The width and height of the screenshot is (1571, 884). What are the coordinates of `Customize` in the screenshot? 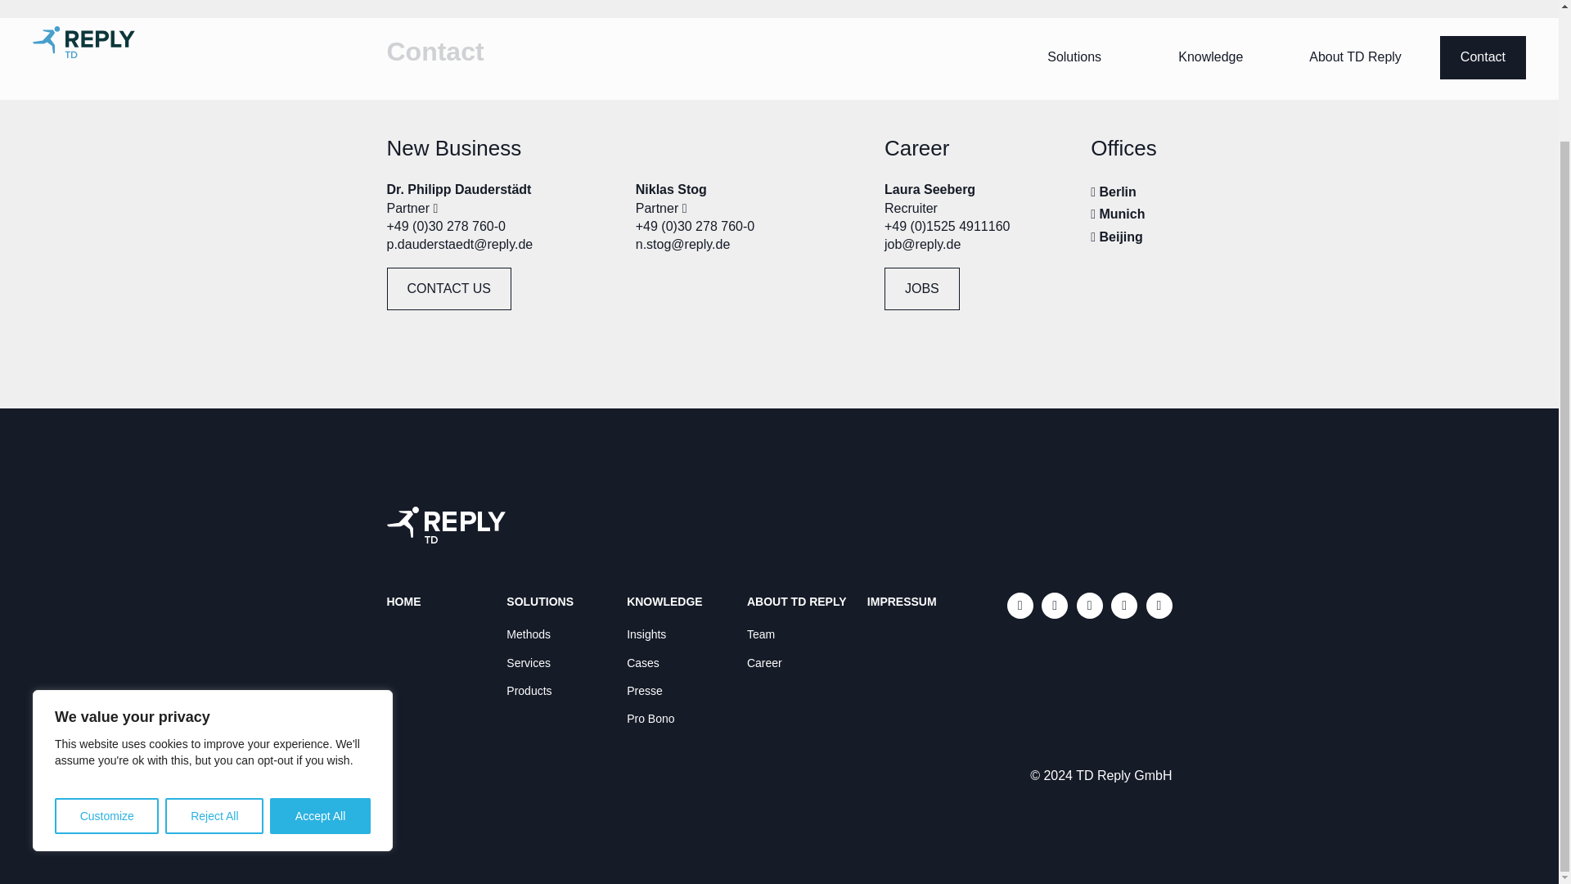 It's located at (106, 659).